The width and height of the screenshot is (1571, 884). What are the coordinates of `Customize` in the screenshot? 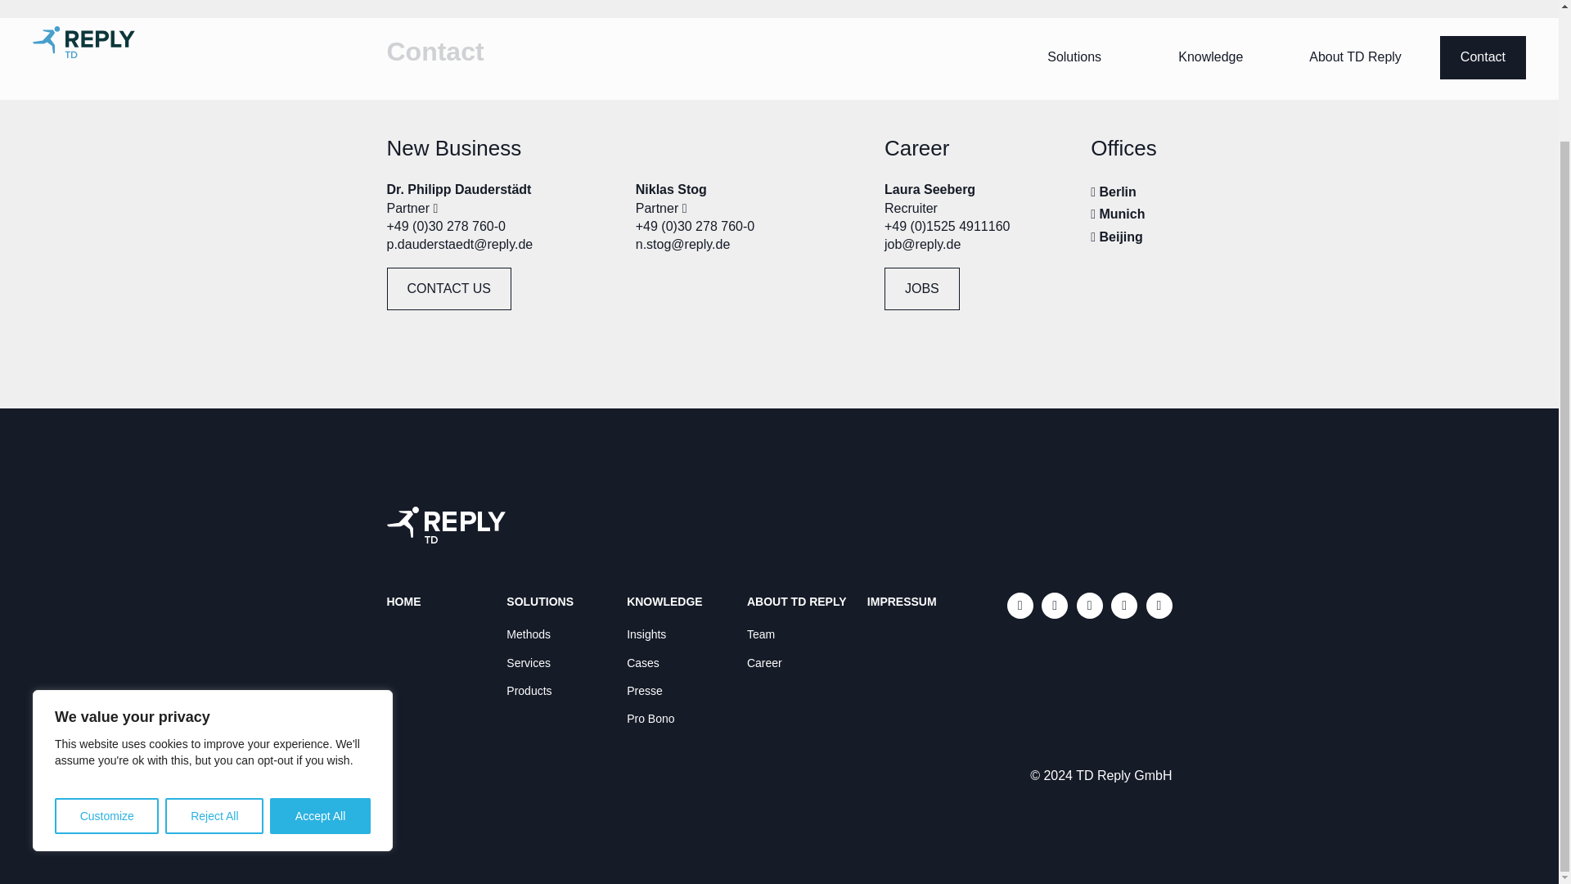 It's located at (106, 659).